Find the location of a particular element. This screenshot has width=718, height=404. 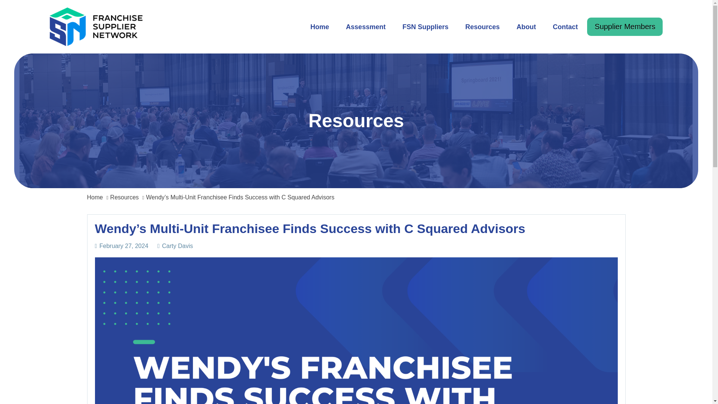

Home is located at coordinates (95, 197).